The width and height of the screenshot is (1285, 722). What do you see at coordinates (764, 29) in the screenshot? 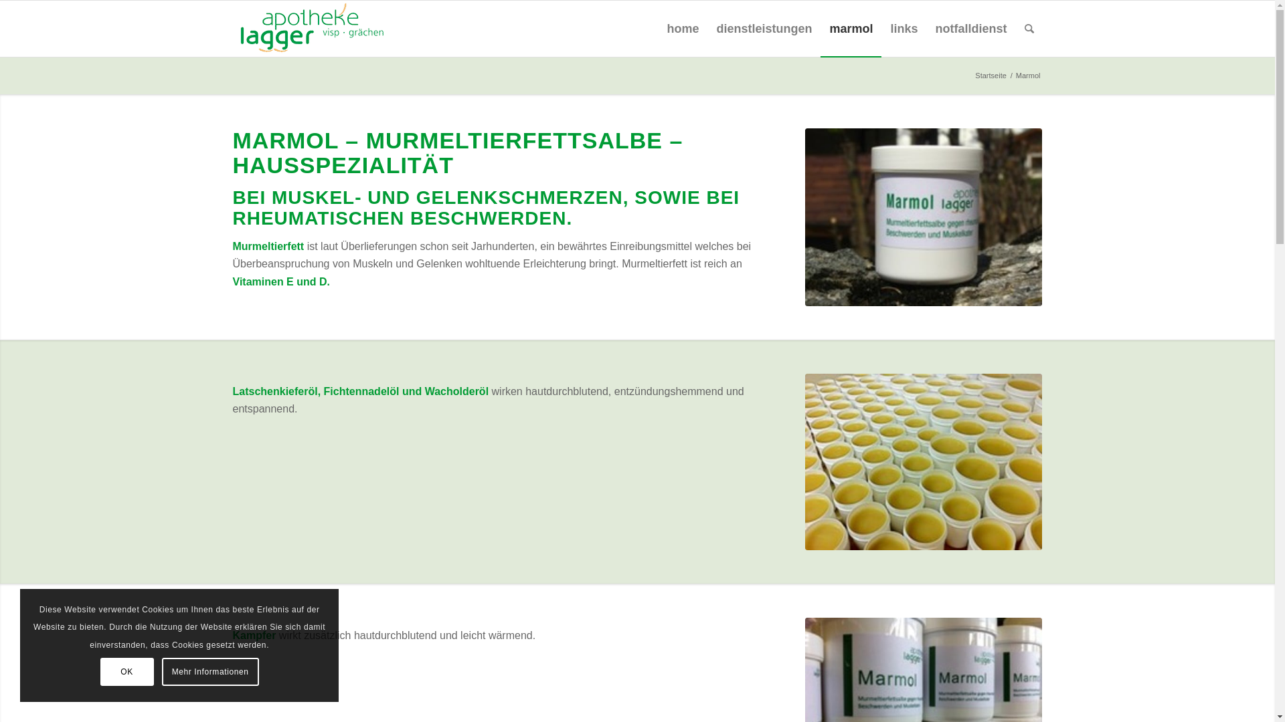
I see `dienstleistungen` at bounding box center [764, 29].